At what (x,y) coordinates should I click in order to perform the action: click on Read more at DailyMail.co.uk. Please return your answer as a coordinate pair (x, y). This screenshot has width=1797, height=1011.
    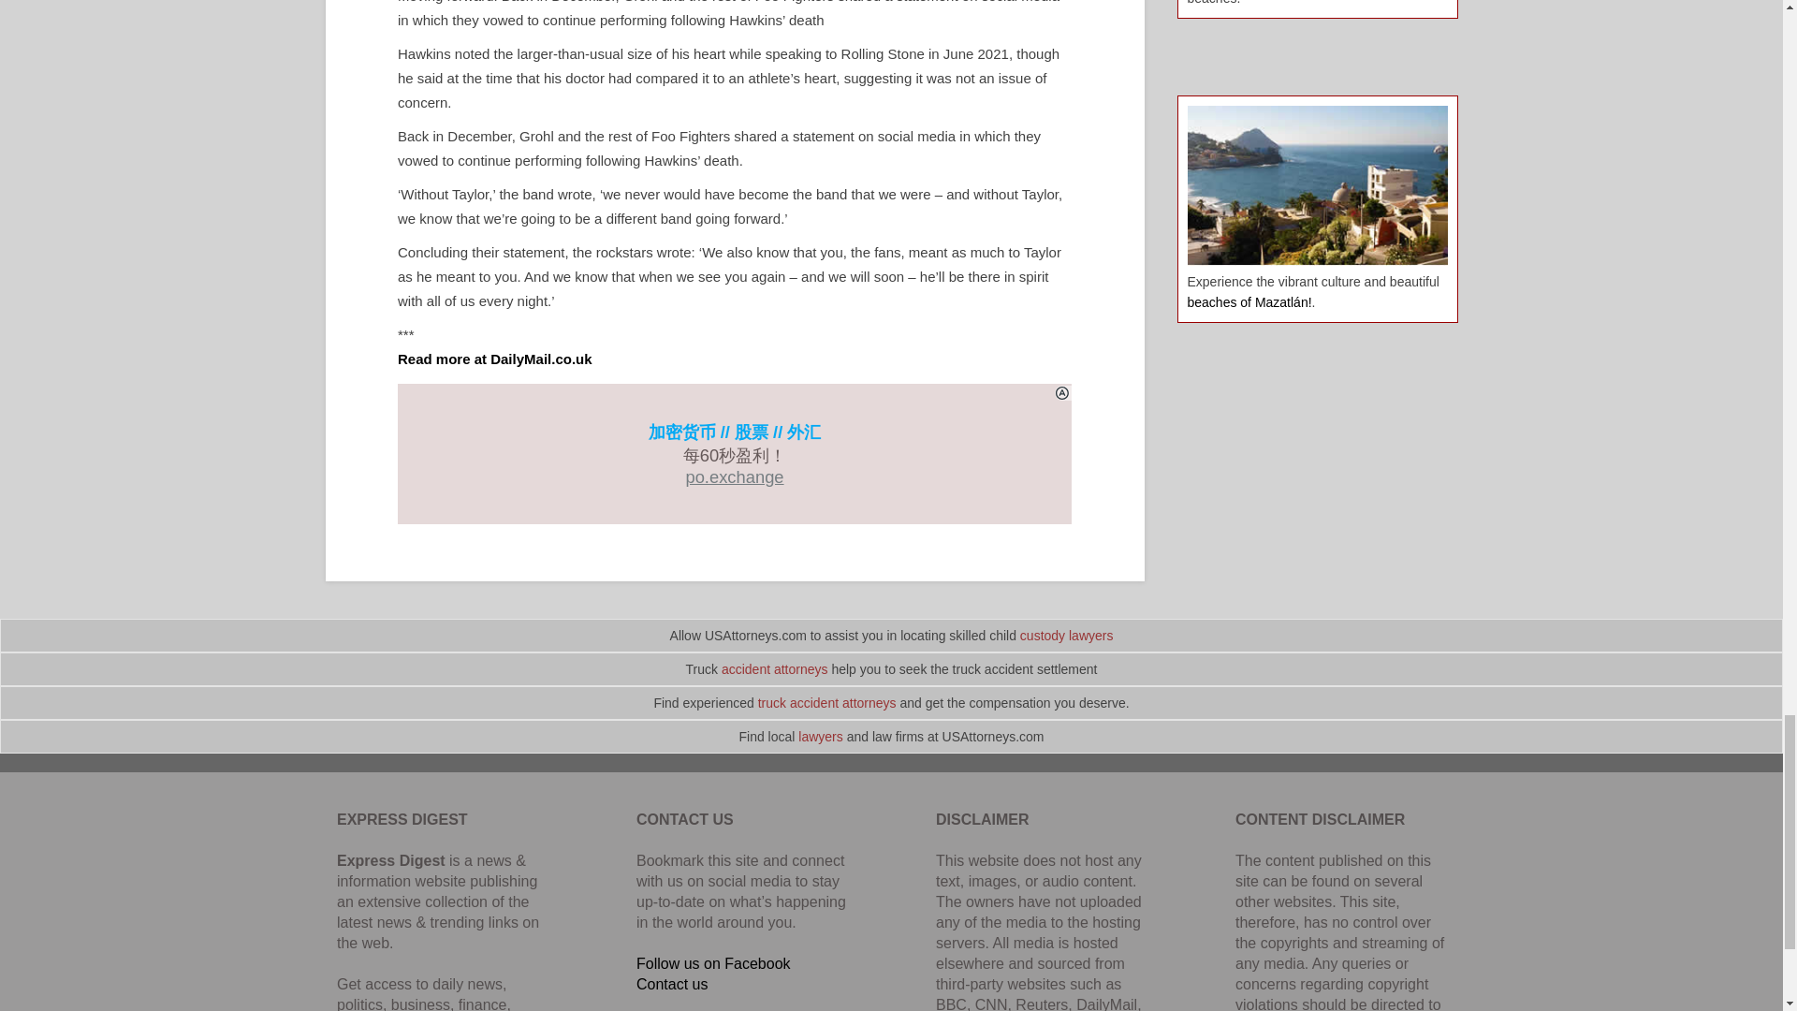
    Looking at the image, I should click on (494, 359).